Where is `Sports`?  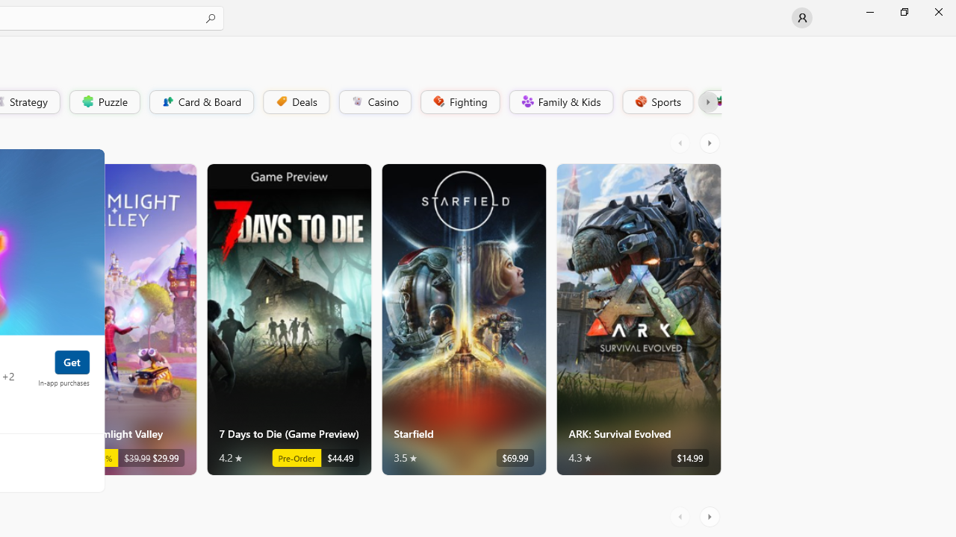 Sports is located at coordinates (657, 101).